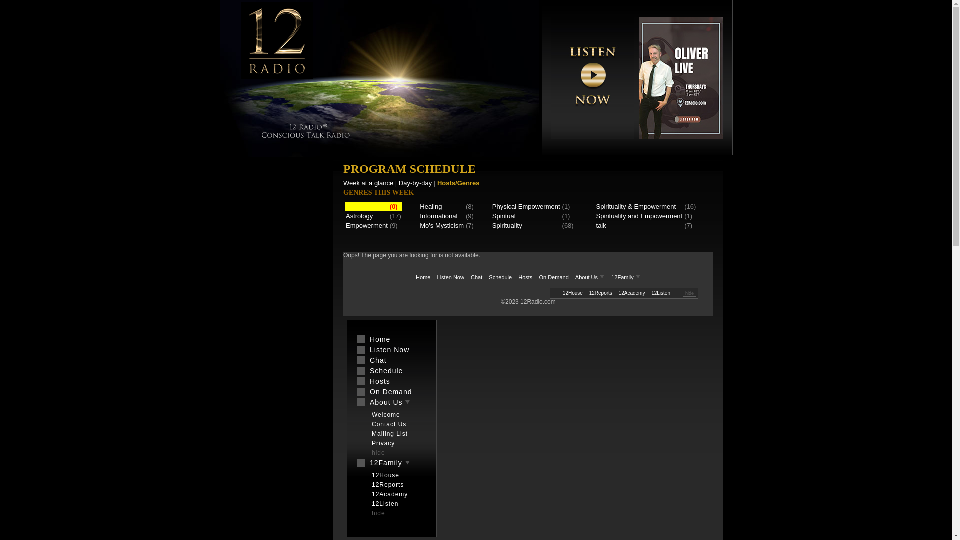 Image resolution: width=960 pixels, height=540 pixels. Describe the element at coordinates (397, 494) in the screenshot. I see `12Academy` at that location.